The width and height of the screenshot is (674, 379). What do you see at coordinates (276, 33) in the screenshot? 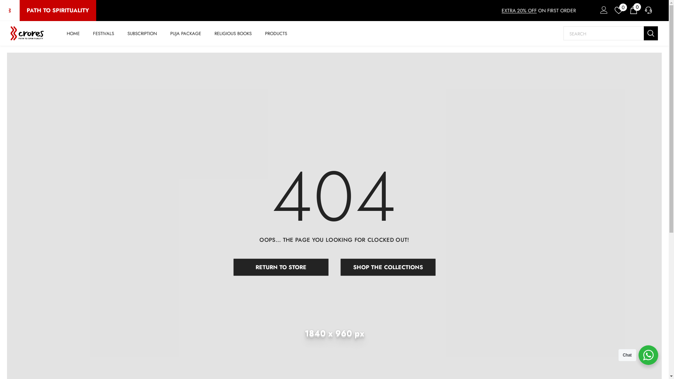
I see `PRODUCTS` at bounding box center [276, 33].